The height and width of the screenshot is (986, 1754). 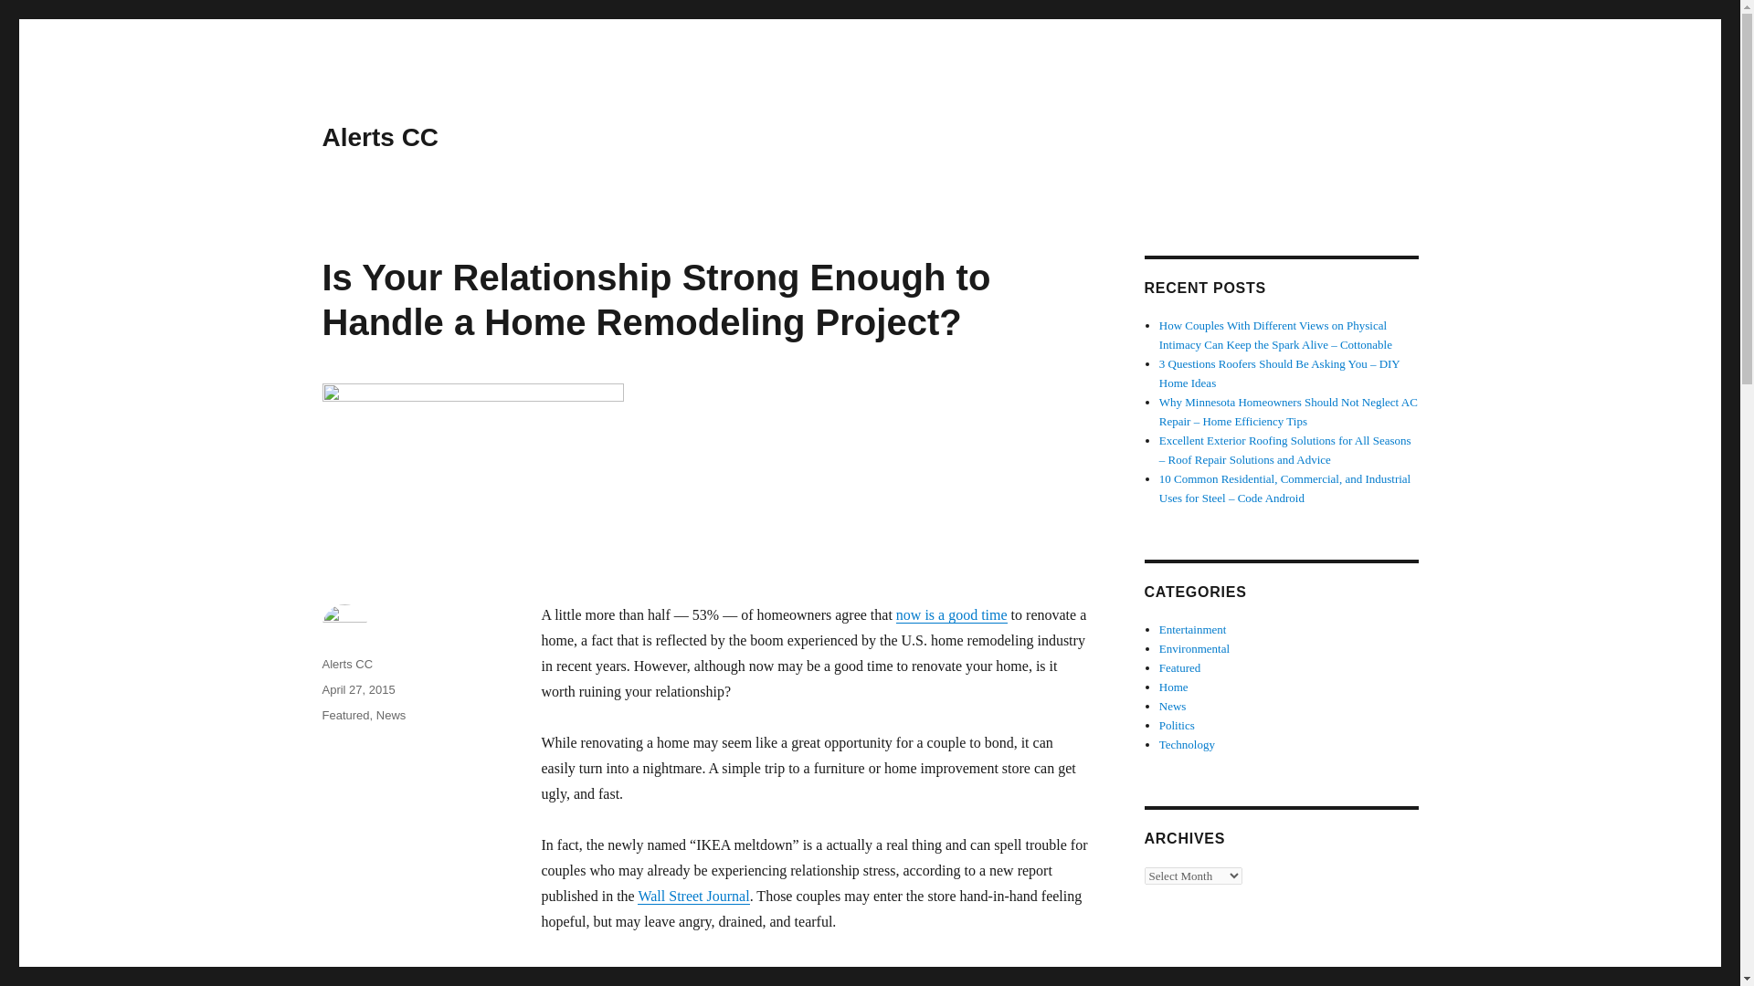 I want to click on Entertainment, so click(x=1193, y=628).